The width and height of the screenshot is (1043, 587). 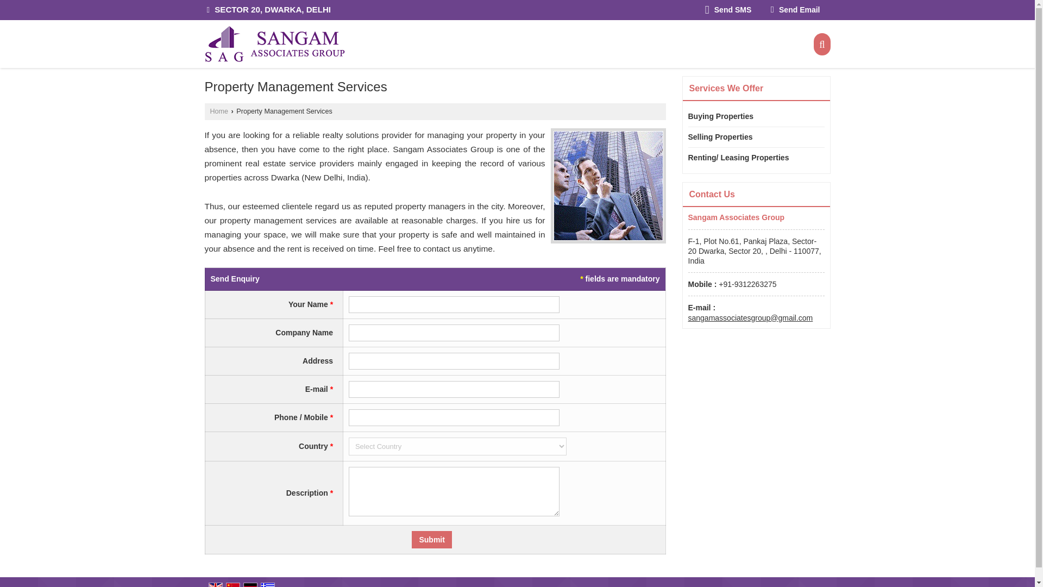 I want to click on Send Email, so click(x=795, y=10).